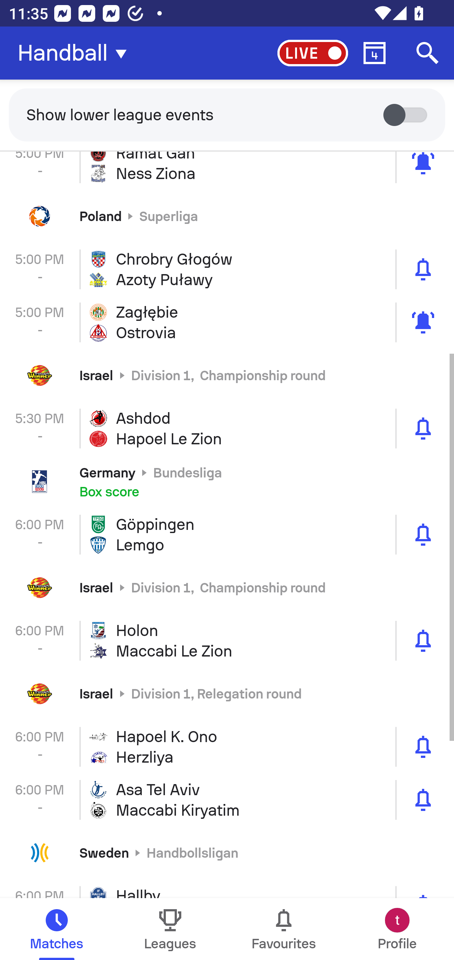 The width and height of the screenshot is (454, 960). What do you see at coordinates (227, 853) in the screenshot?
I see `Sweden Handbollsligan` at bounding box center [227, 853].